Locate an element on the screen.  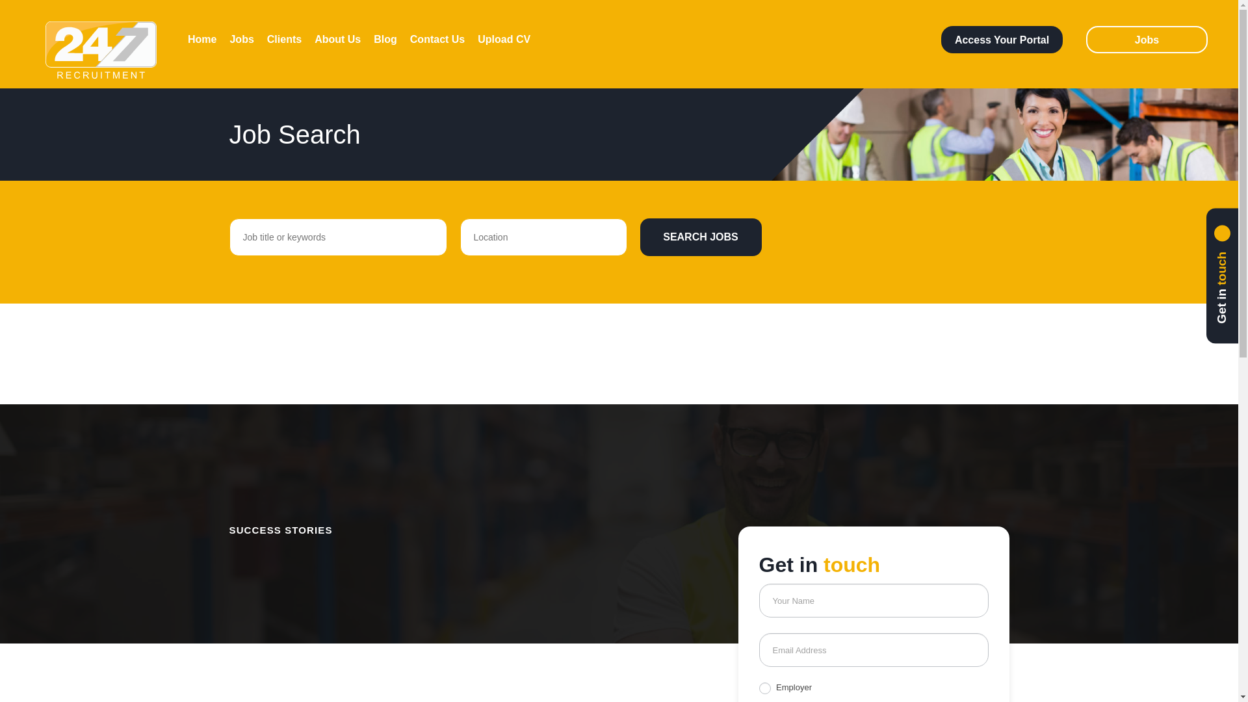
Contact Us is located at coordinates (437, 40).